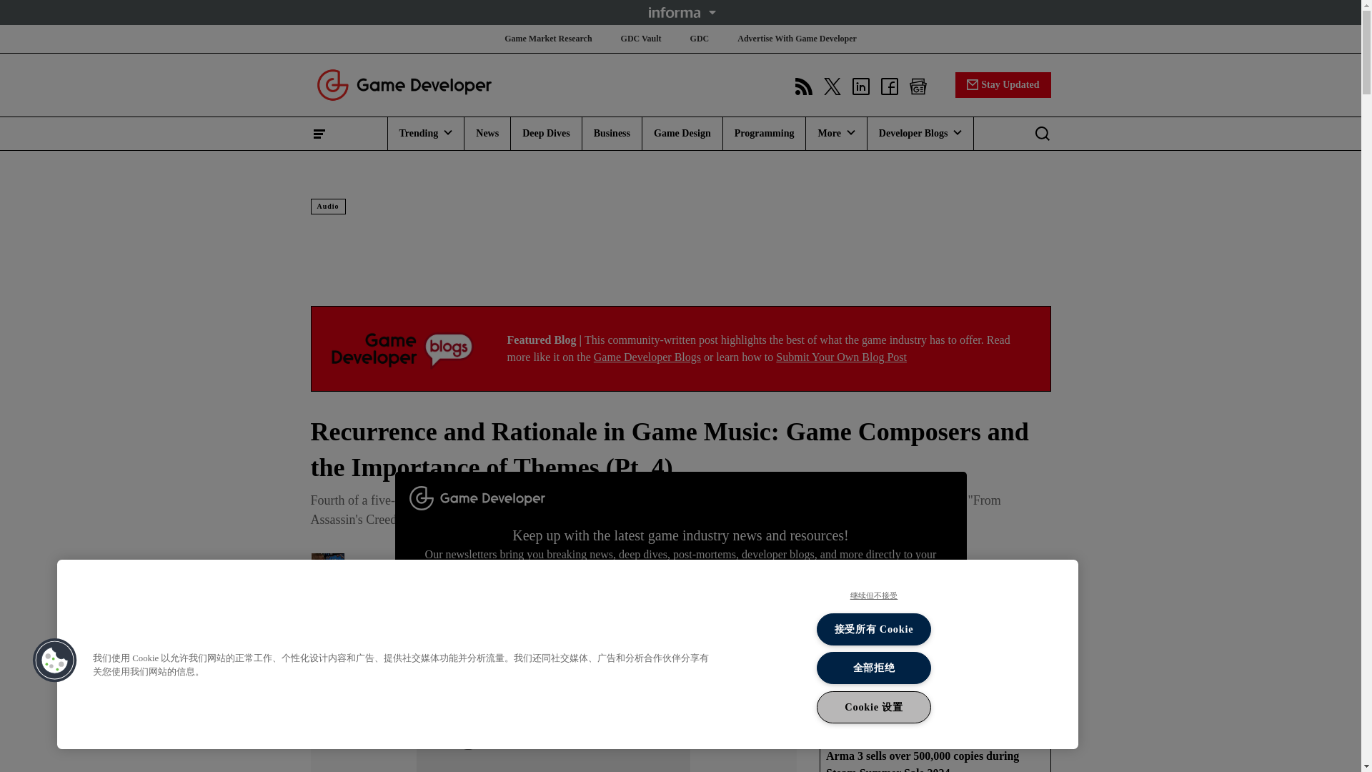 The height and width of the screenshot is (772, 1372). Describe the element at coordinates (682, 133) in the screenshot. I see `Game Design` at that location.